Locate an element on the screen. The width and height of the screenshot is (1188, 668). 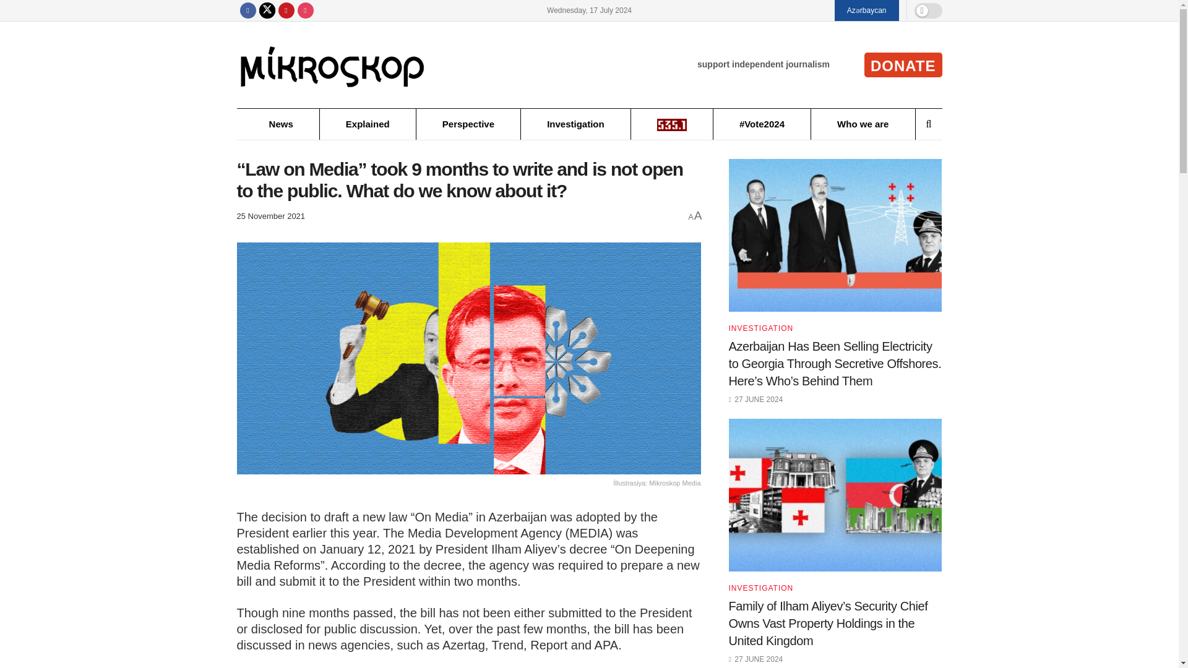
Explained is located at coordinates (368, 124).